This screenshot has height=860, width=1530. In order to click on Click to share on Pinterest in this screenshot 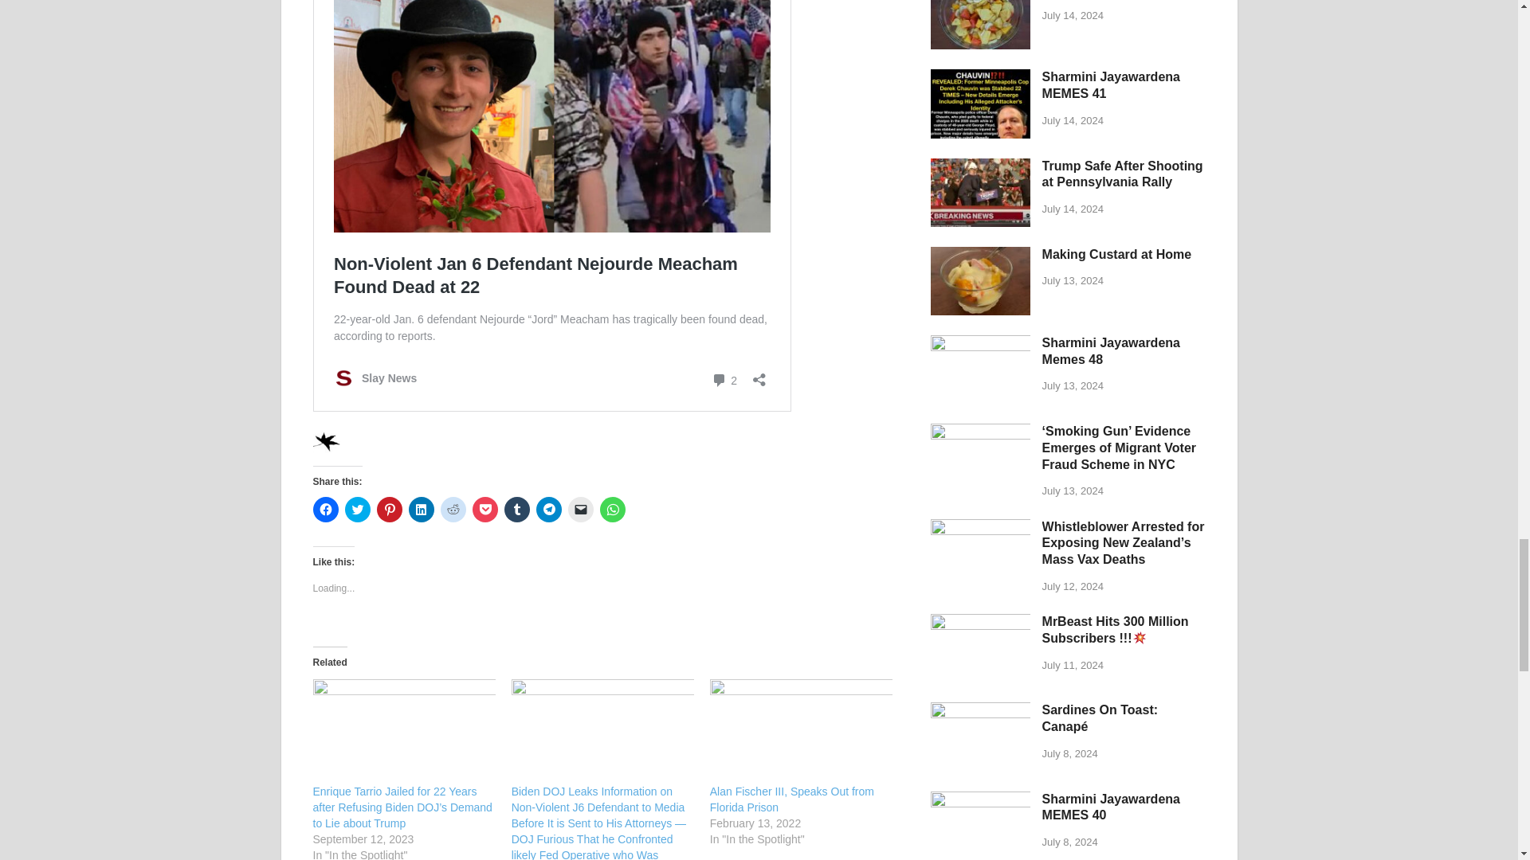, I will do `click(389, 510)`.